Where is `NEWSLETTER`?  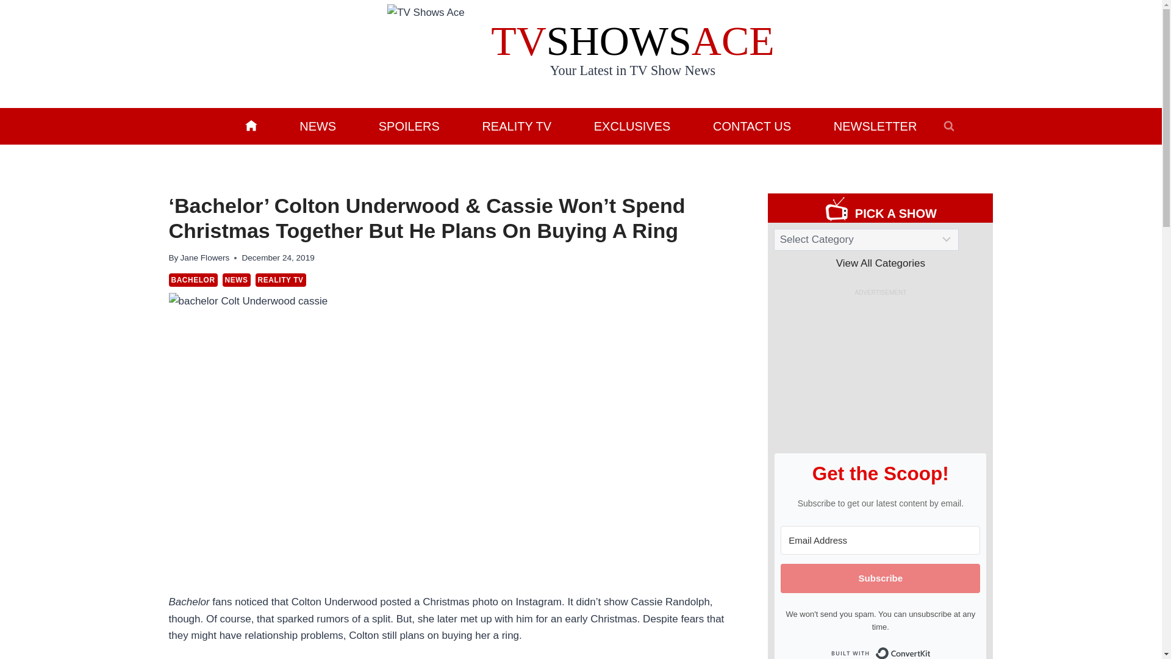
NEWSLETTER is located at coordinates (875, 126).